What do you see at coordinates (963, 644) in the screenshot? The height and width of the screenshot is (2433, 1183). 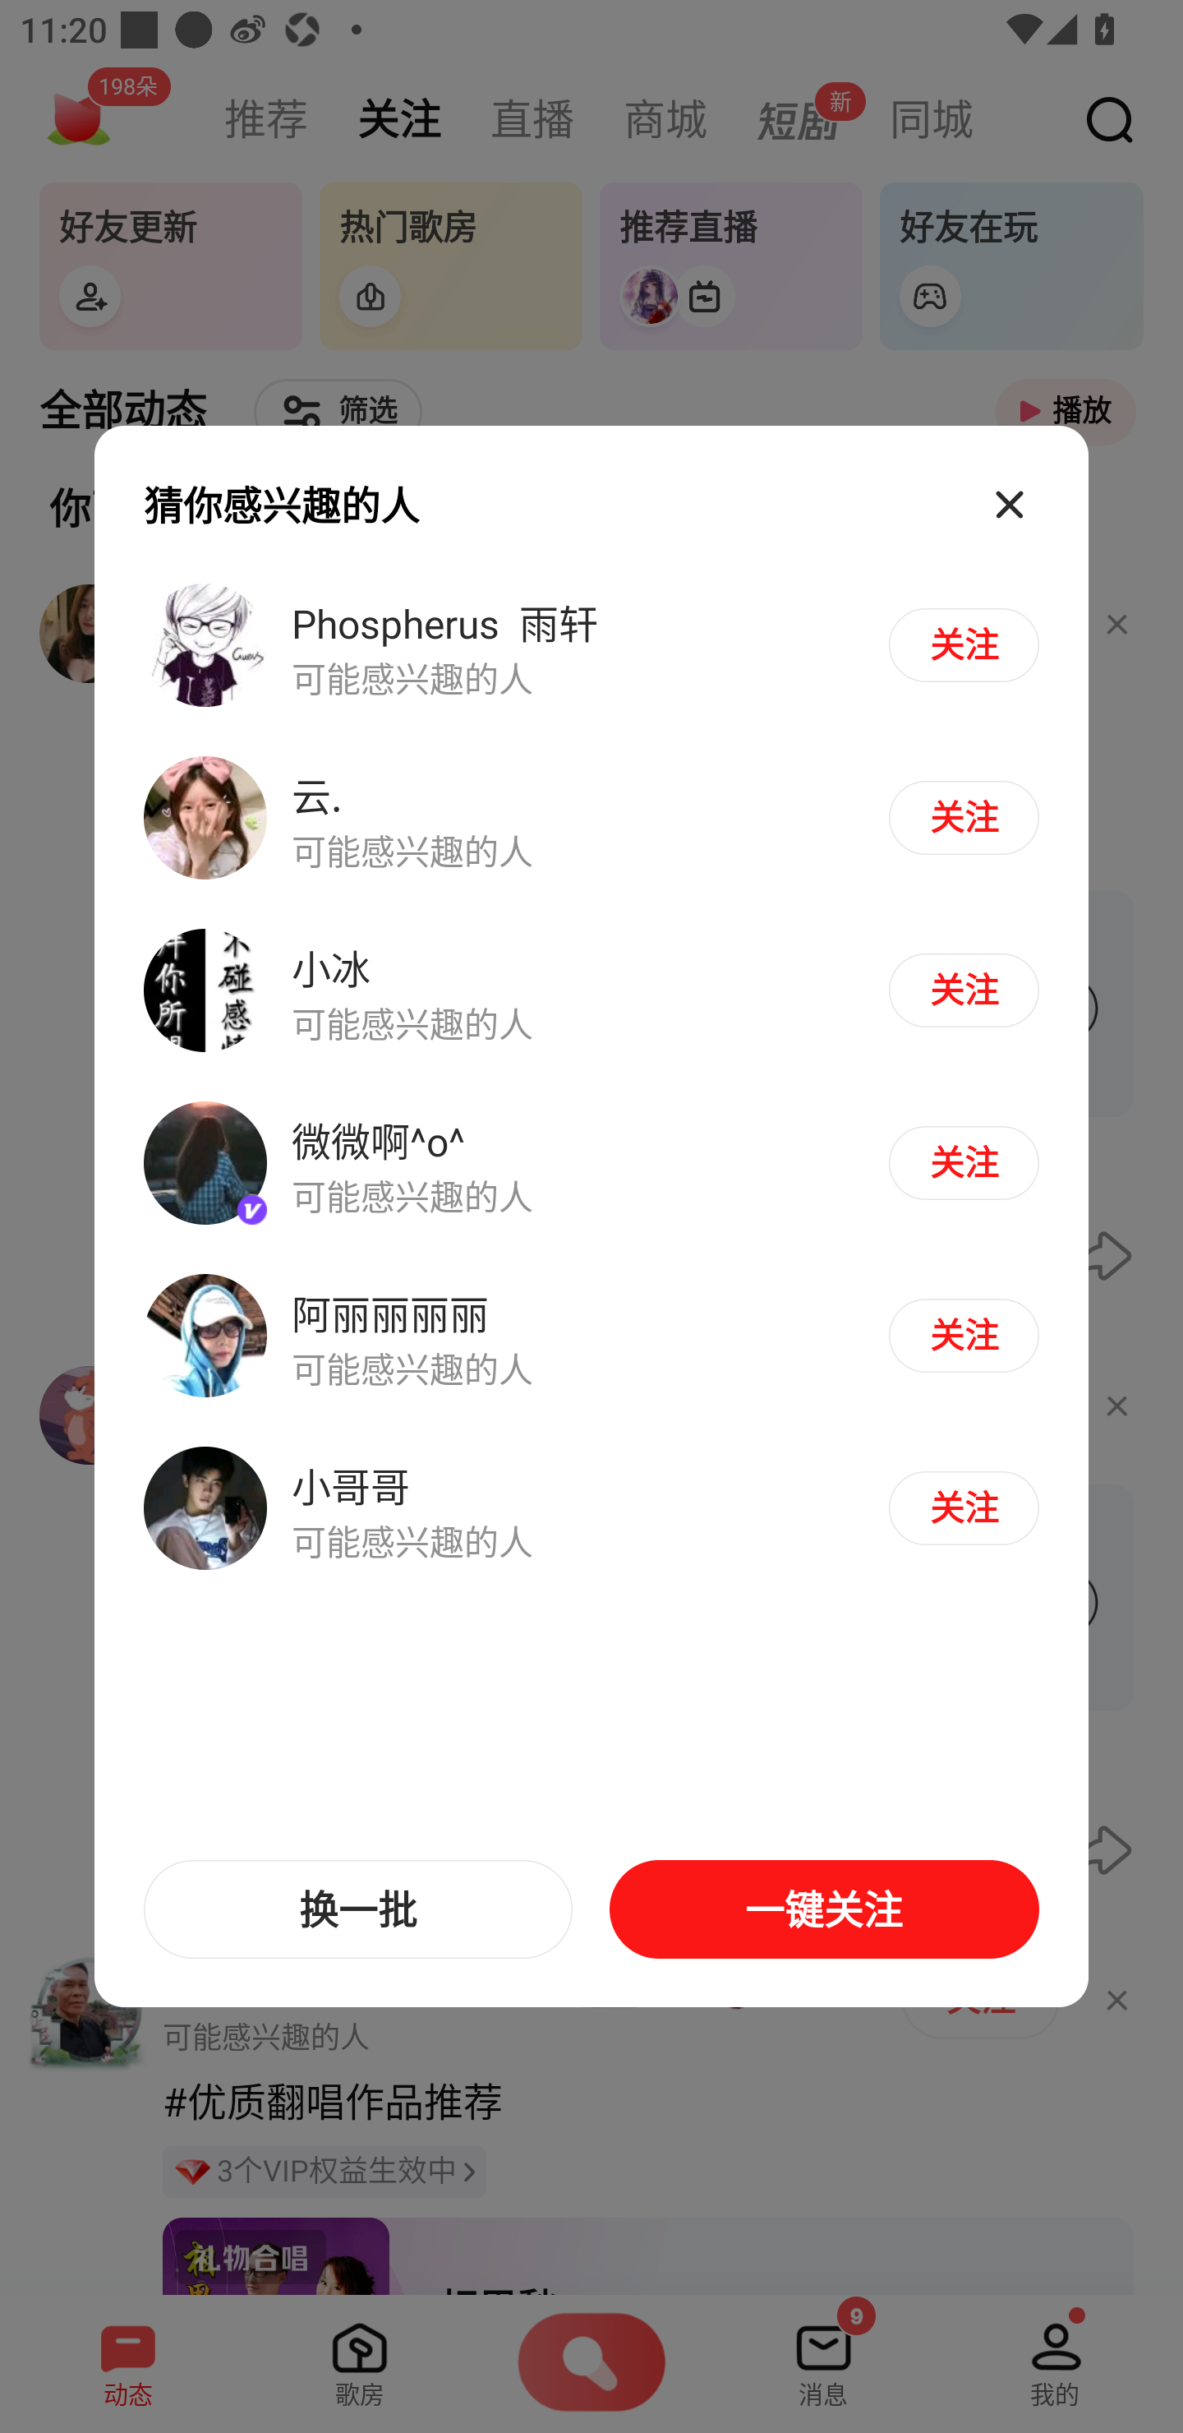 I see `关注 按钮` at bounding box center [963, 644].